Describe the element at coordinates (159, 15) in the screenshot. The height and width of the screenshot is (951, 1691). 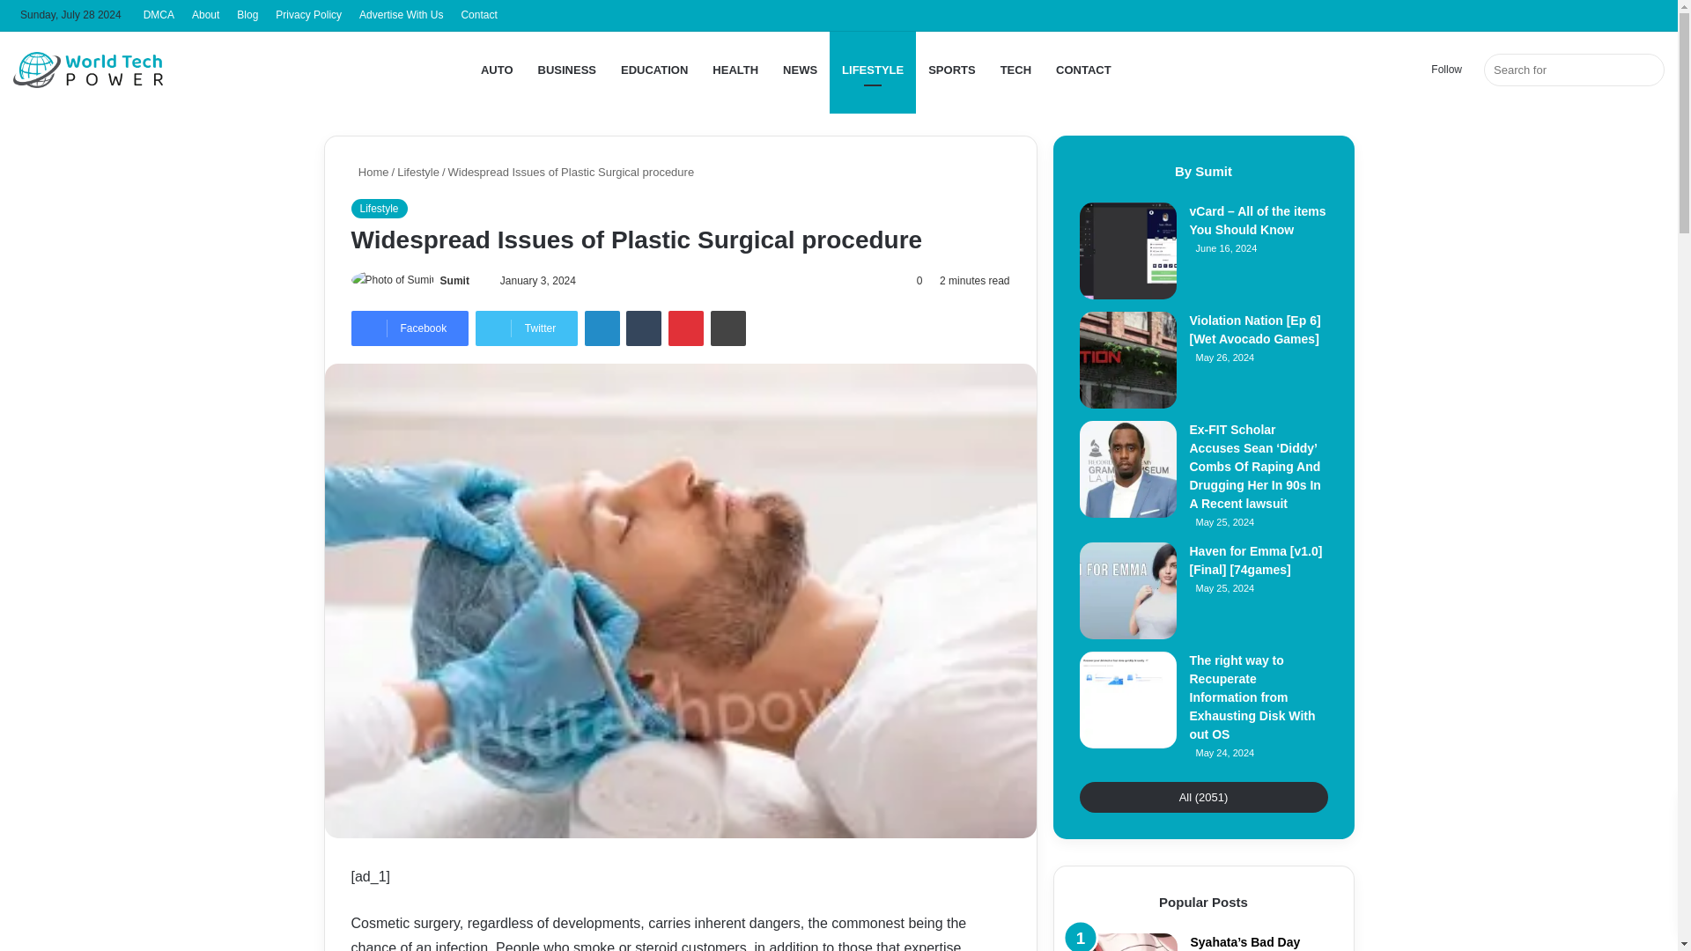
I see `DMCA` at that location.